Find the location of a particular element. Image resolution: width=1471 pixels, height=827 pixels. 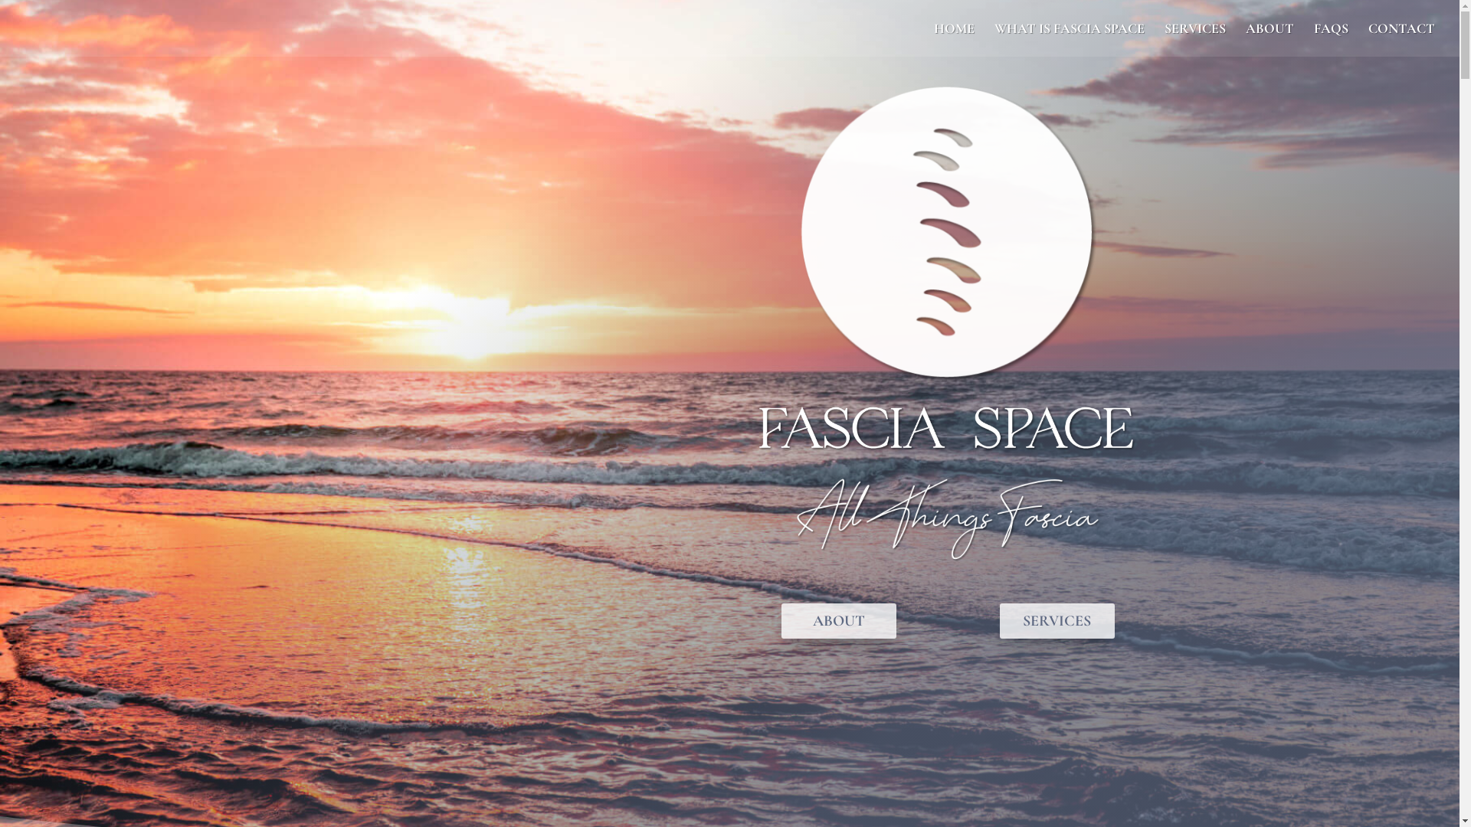

Fascia Space is located at coordinates (948, 234).